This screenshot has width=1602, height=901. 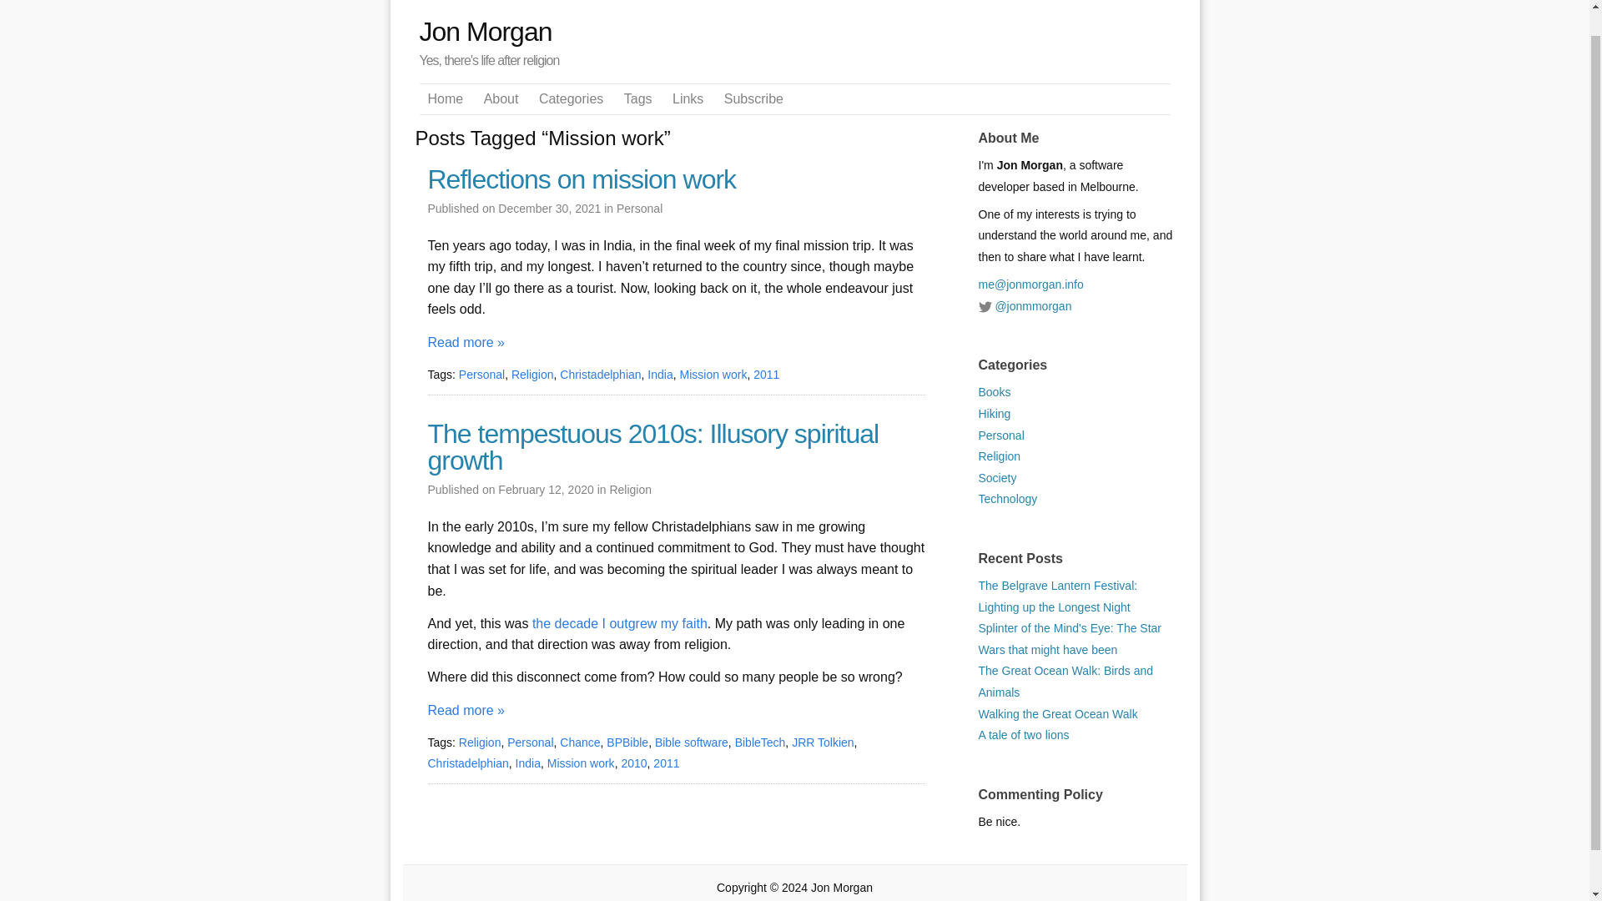 I want to click on Mission work, so click(x=581, y=763).